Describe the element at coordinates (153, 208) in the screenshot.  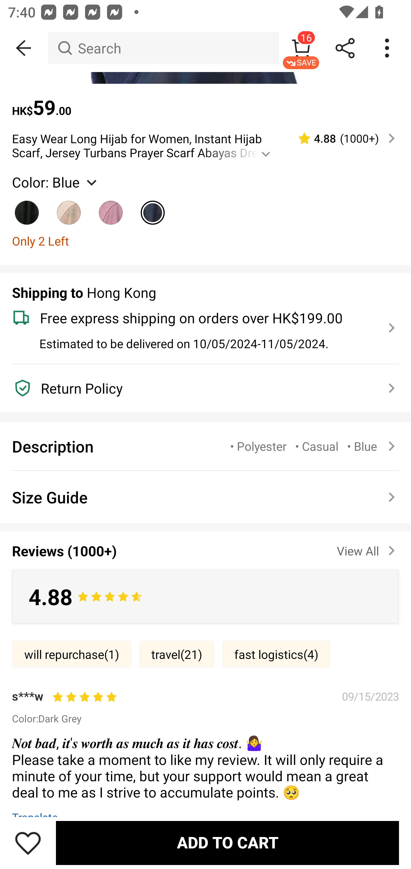
I see `Blue` at that location.